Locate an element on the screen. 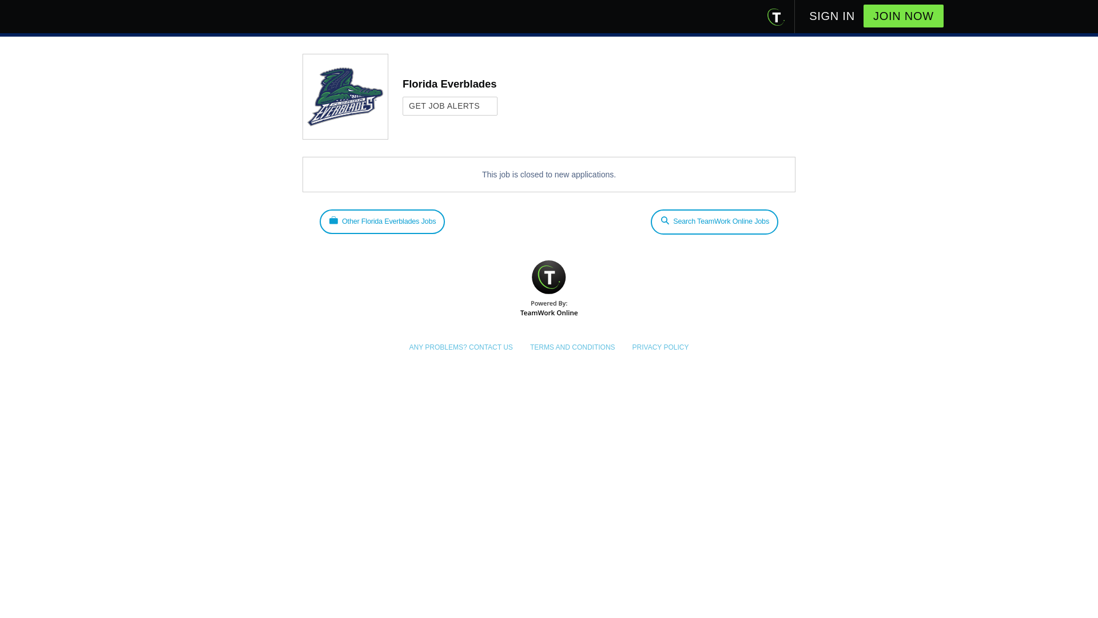 The image size is (1098, 618). Search TeamWork Online Jobs is located at coordinates (715, 222).